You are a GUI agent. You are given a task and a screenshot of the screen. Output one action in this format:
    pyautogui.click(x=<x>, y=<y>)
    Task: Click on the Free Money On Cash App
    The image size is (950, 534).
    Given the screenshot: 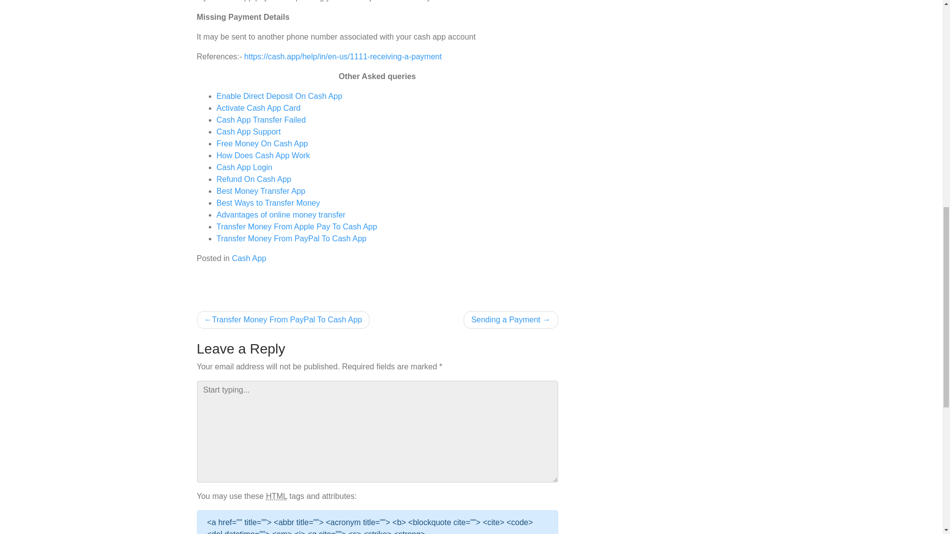 What is the action you would take?
    pyautogui.click(x=262, y=143)
    